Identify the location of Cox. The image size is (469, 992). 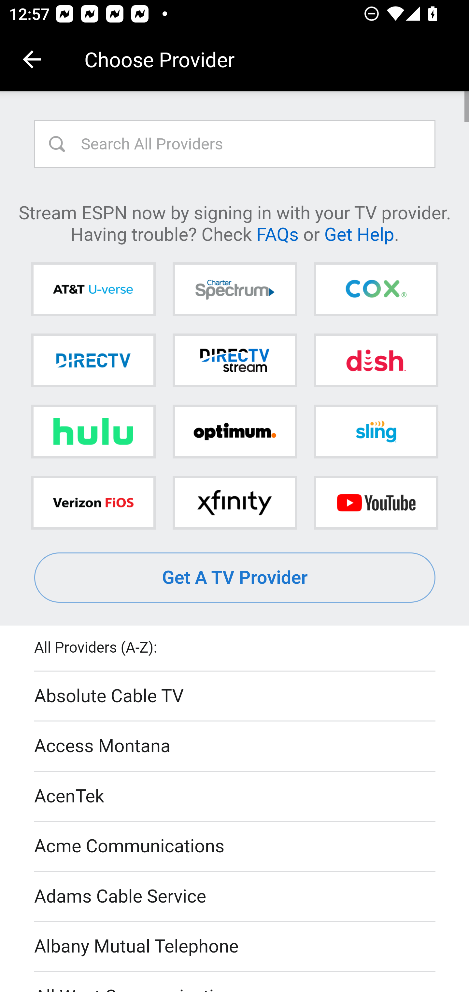
(376, 289).